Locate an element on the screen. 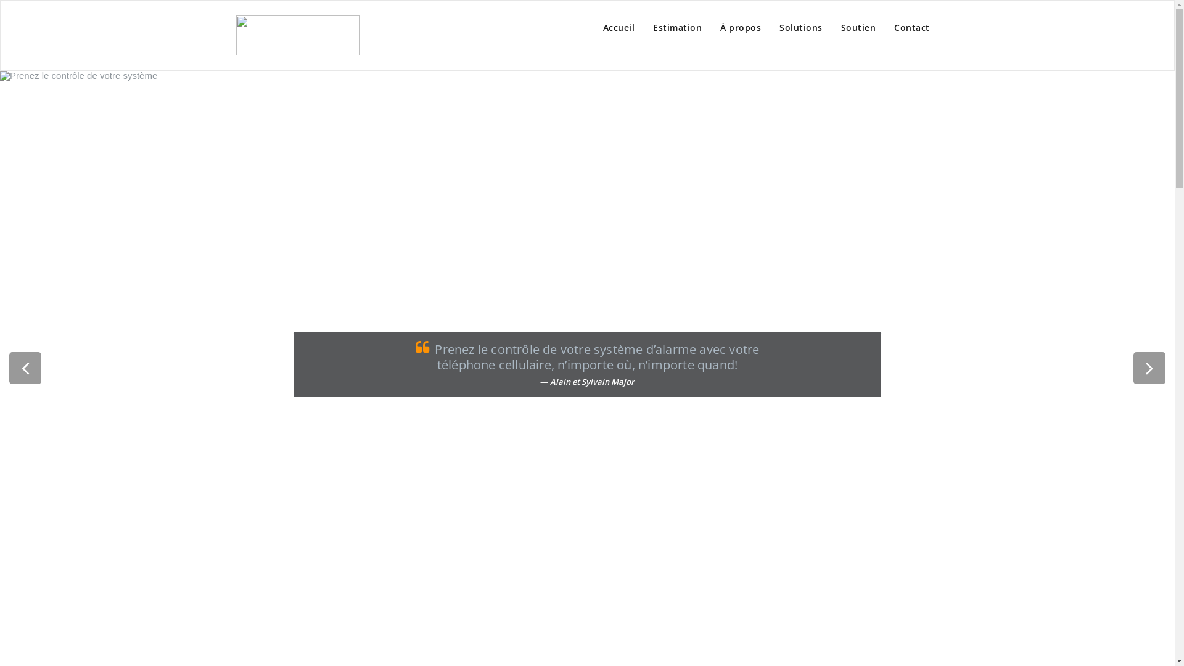  Contact is located at coordinates (912, 28).